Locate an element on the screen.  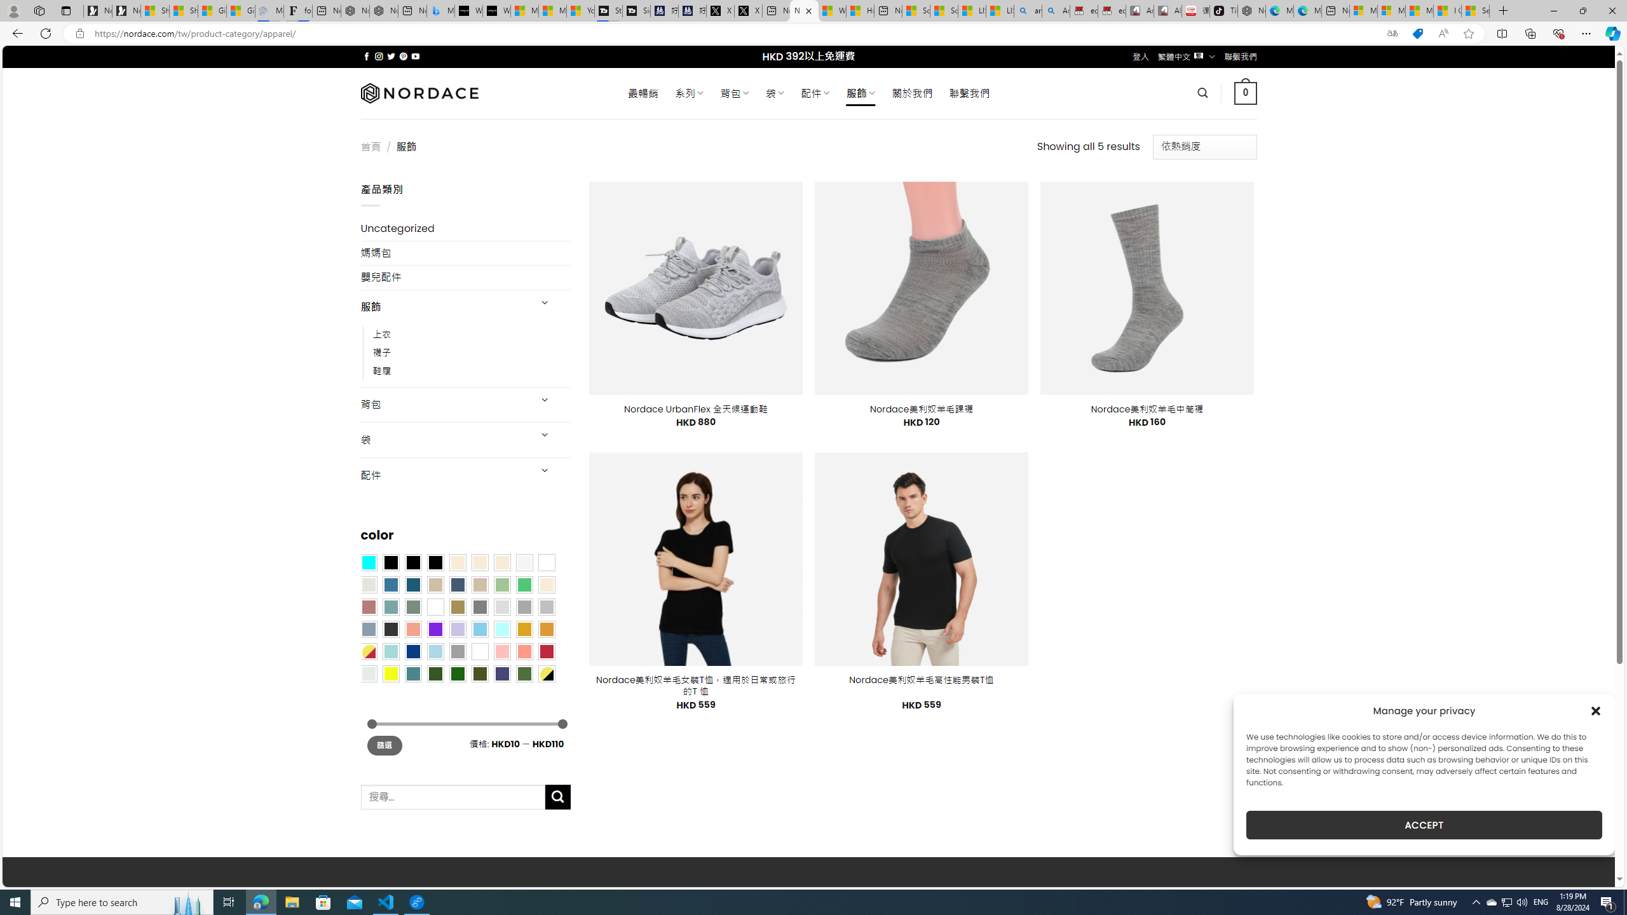
Follow on YouTube is located at coordinates (416, 56).